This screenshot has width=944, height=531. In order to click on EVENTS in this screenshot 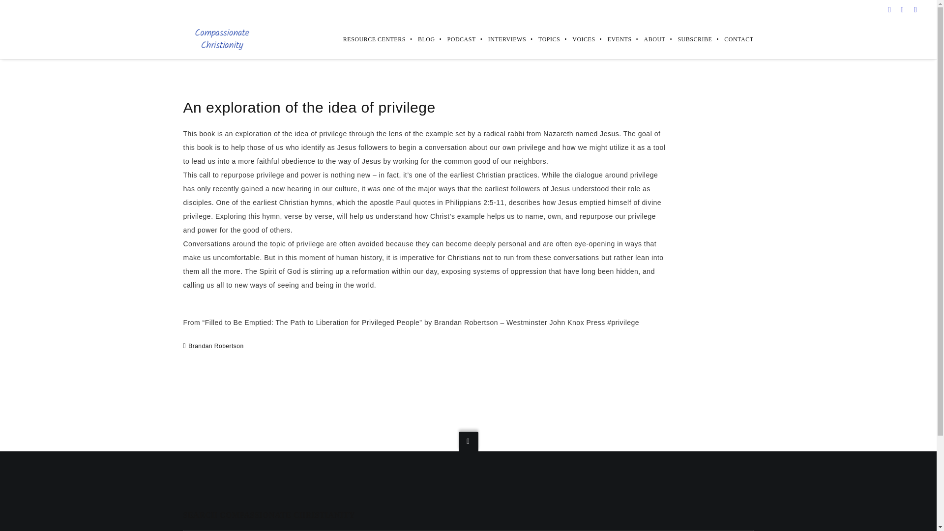, I will do `click(614, 39)`.